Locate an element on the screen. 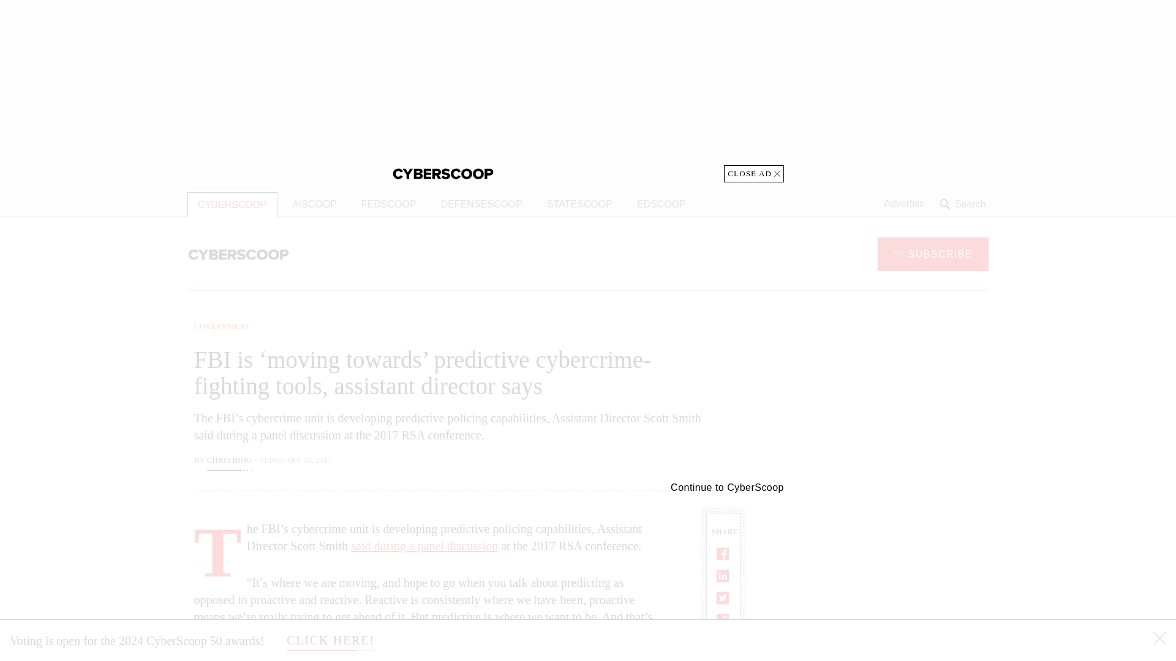 The width and height of the screenshot is (1176, 661). 3rd party ad content is located at coordinates (890, 577).